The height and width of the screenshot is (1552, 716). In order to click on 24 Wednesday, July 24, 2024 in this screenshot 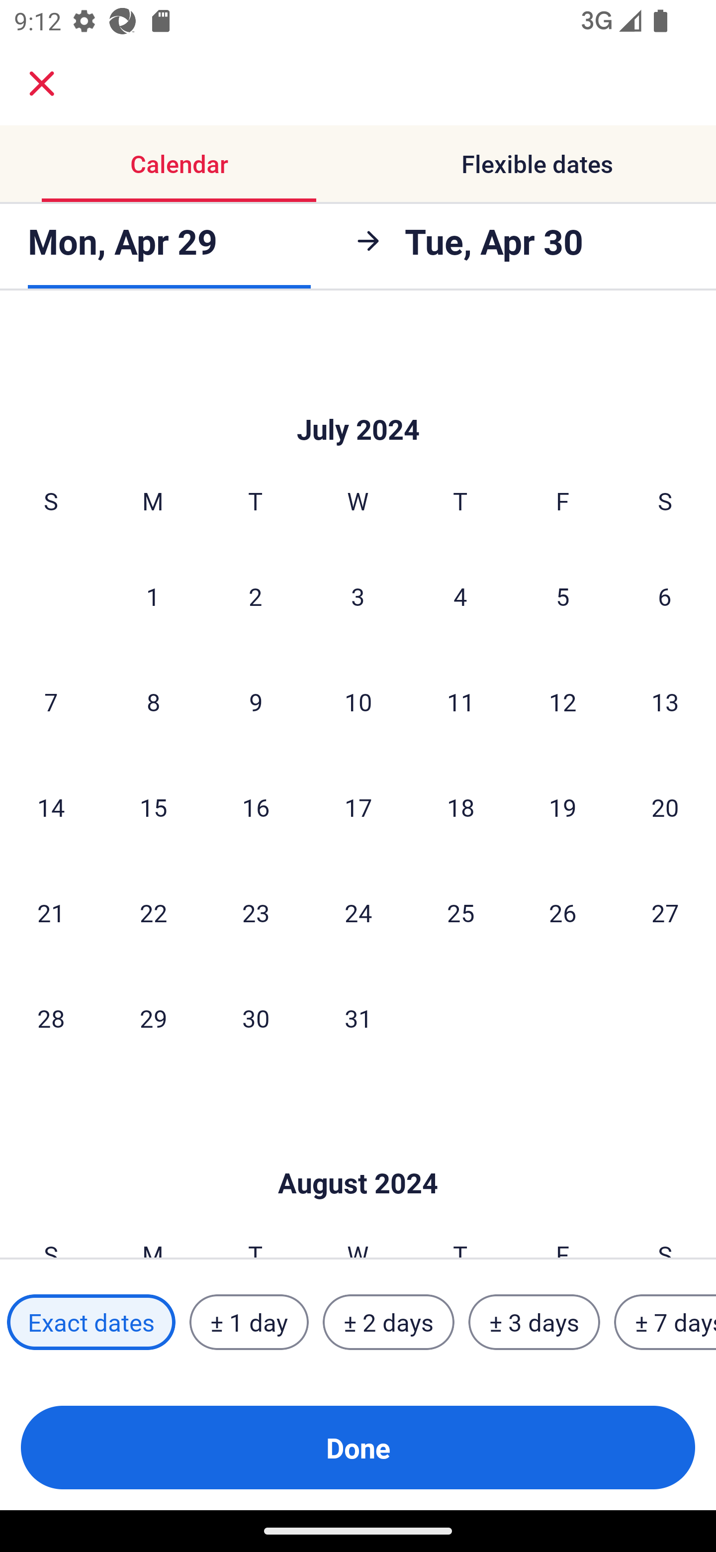, I will do `click(358, 912)`.